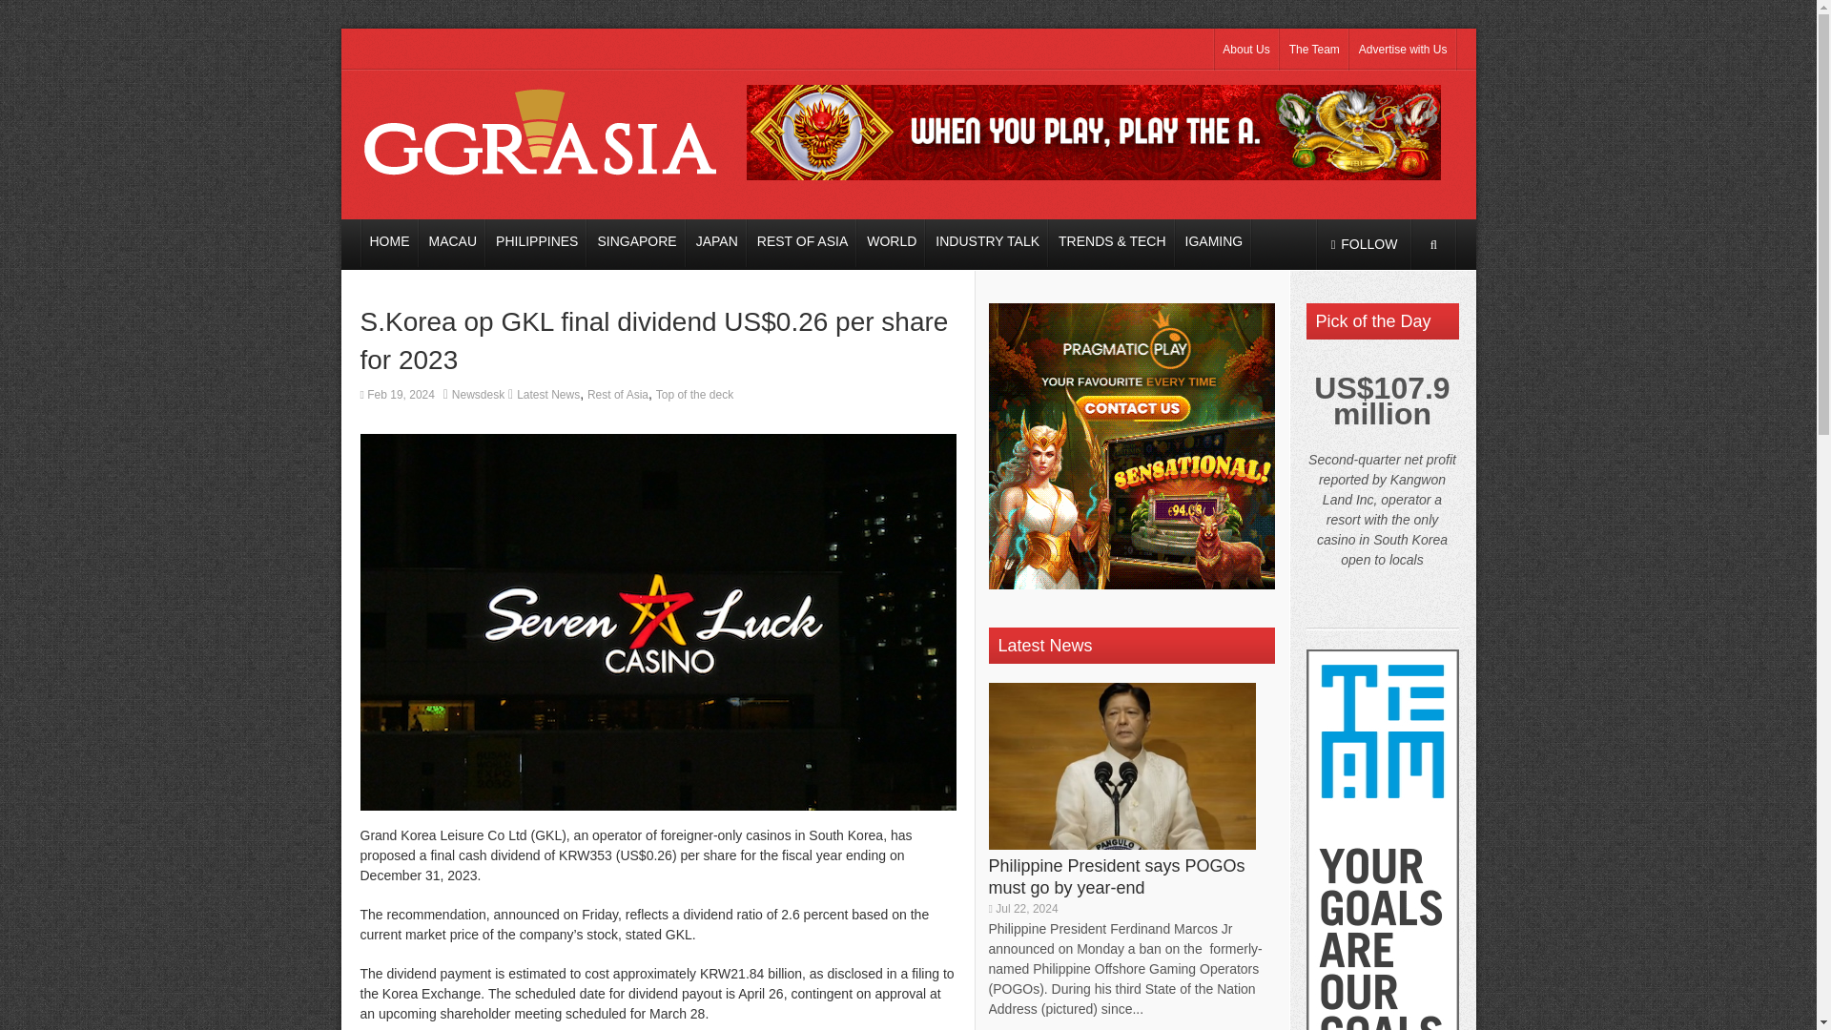  What do you see at coordinates (636, 242) in the screenshot?
I see `SINGAPORE` at bounding box center [636, 242].